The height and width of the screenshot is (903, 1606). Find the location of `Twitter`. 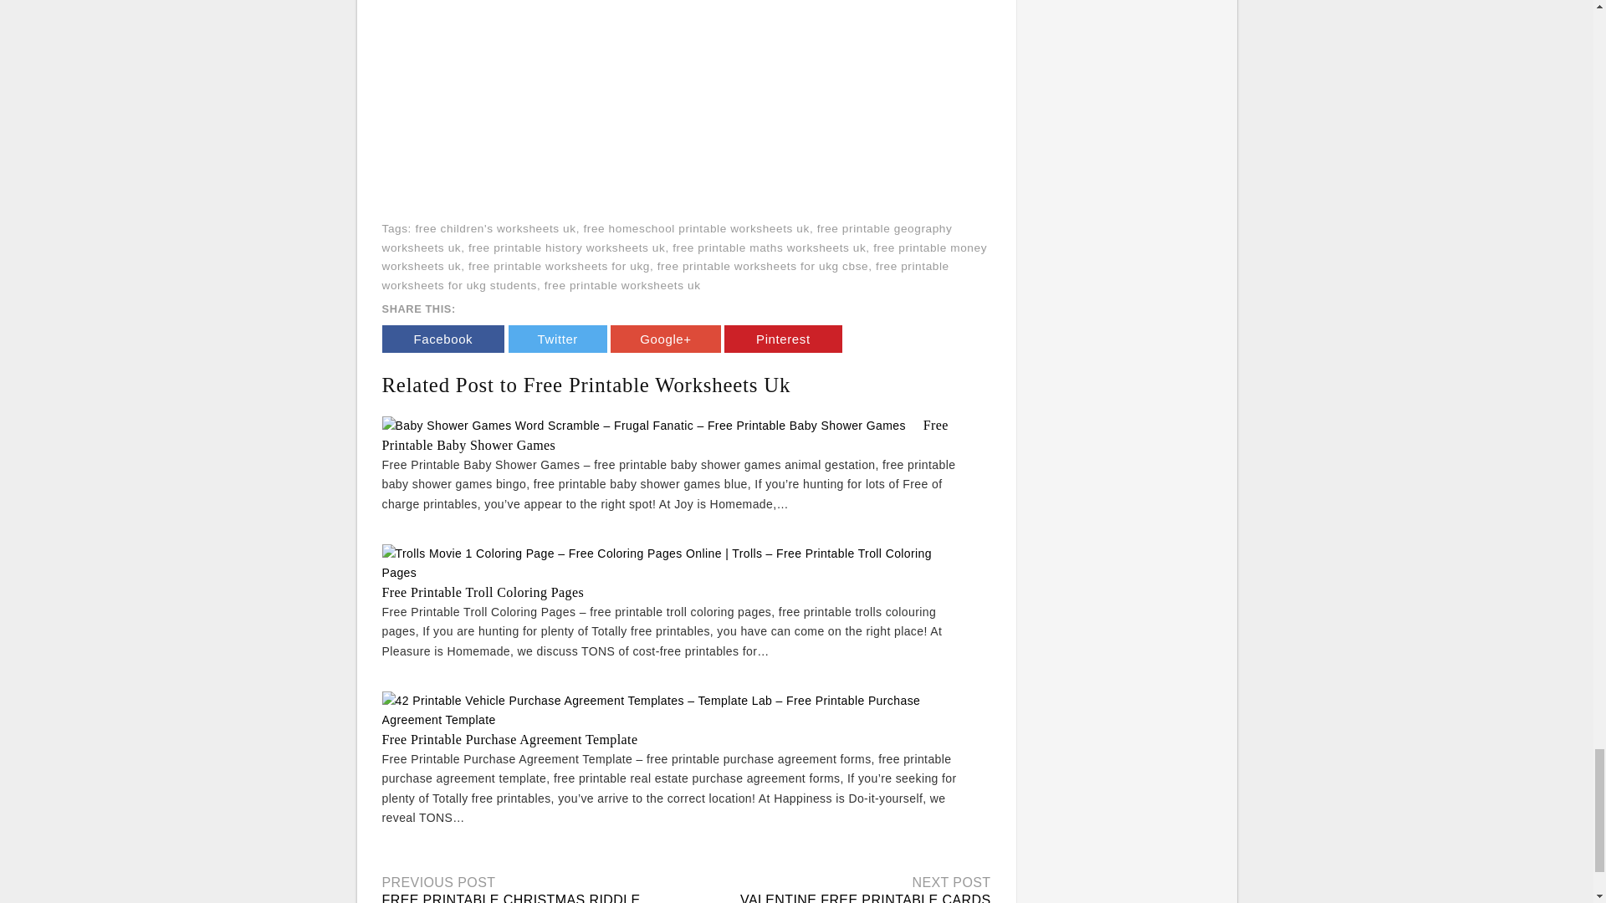

Twitter is located at coordinates (557, 339).